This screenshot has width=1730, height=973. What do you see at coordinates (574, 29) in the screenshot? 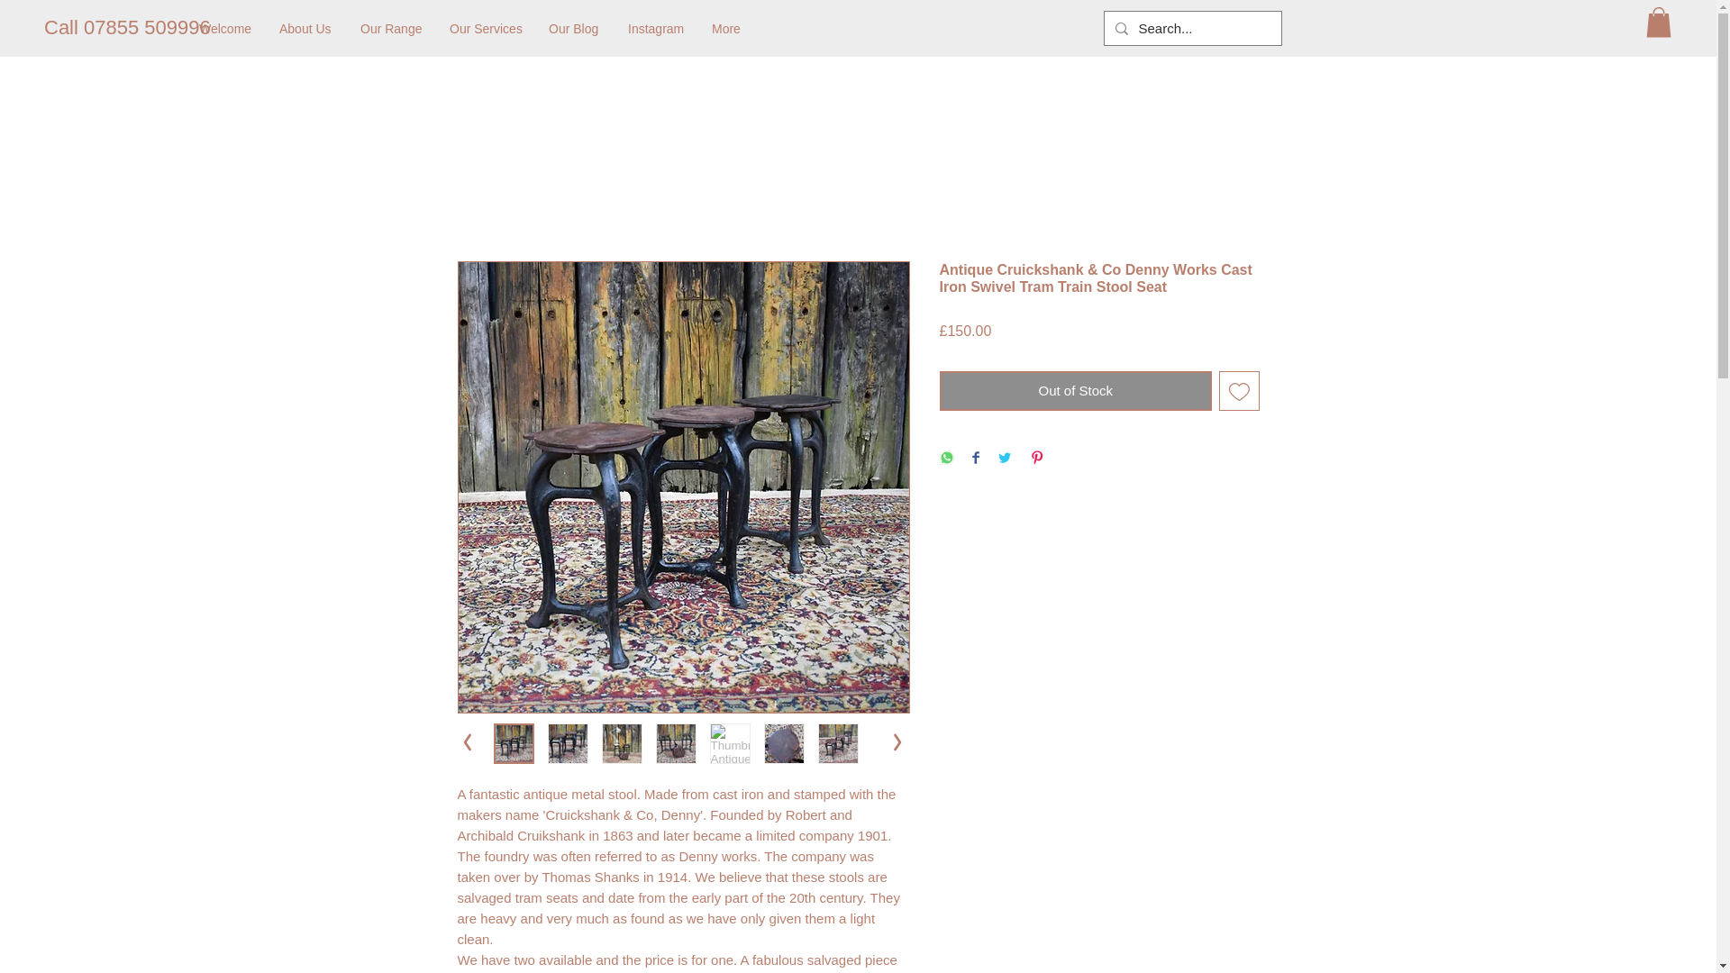
I see `Our Blog` at bounding box center [574, 29].